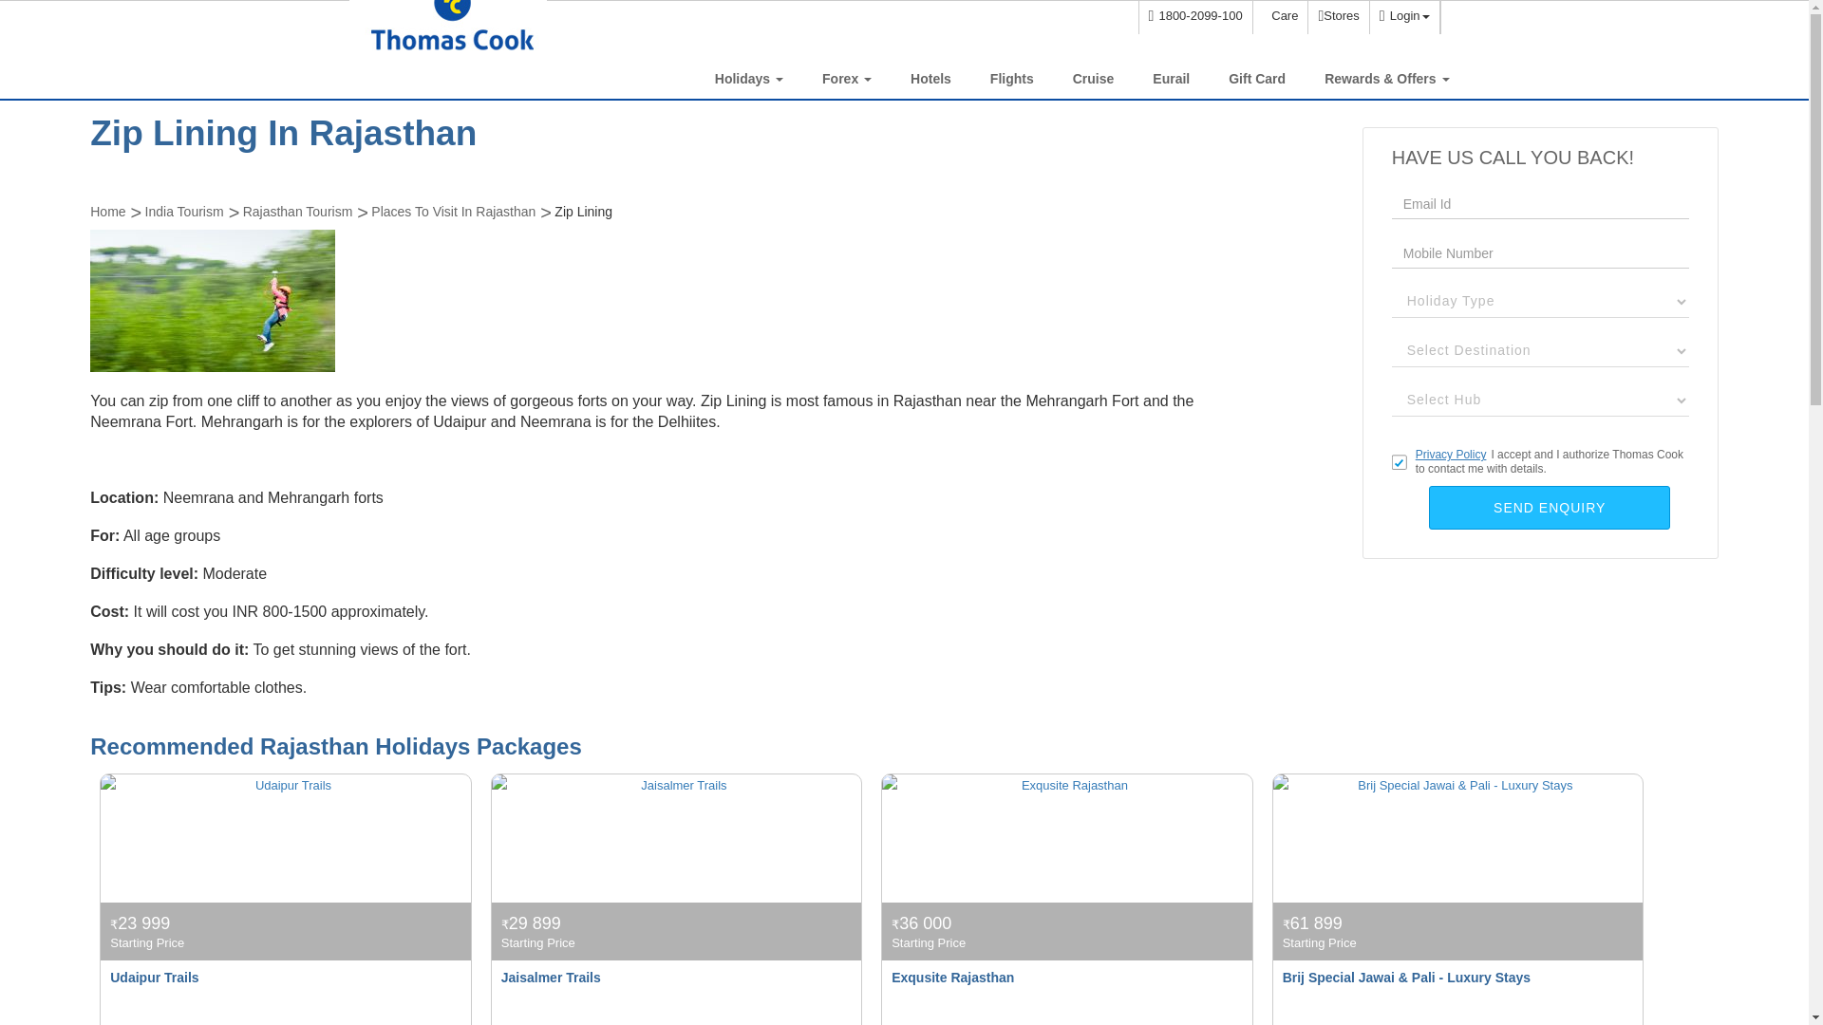 This screenshot has width=1823, height=1025. Describe the element at coordinates (1280, 17) in the screenshot. I see `Care` at that location.